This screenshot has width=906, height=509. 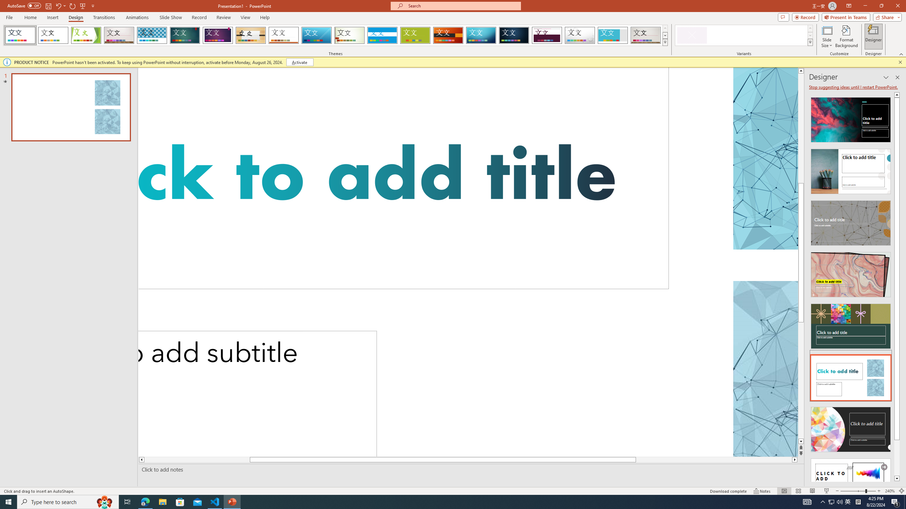 What do you see at coordinates (152, 35) in the screenshot?
I see `Integral` at bounding box center [152, 35].